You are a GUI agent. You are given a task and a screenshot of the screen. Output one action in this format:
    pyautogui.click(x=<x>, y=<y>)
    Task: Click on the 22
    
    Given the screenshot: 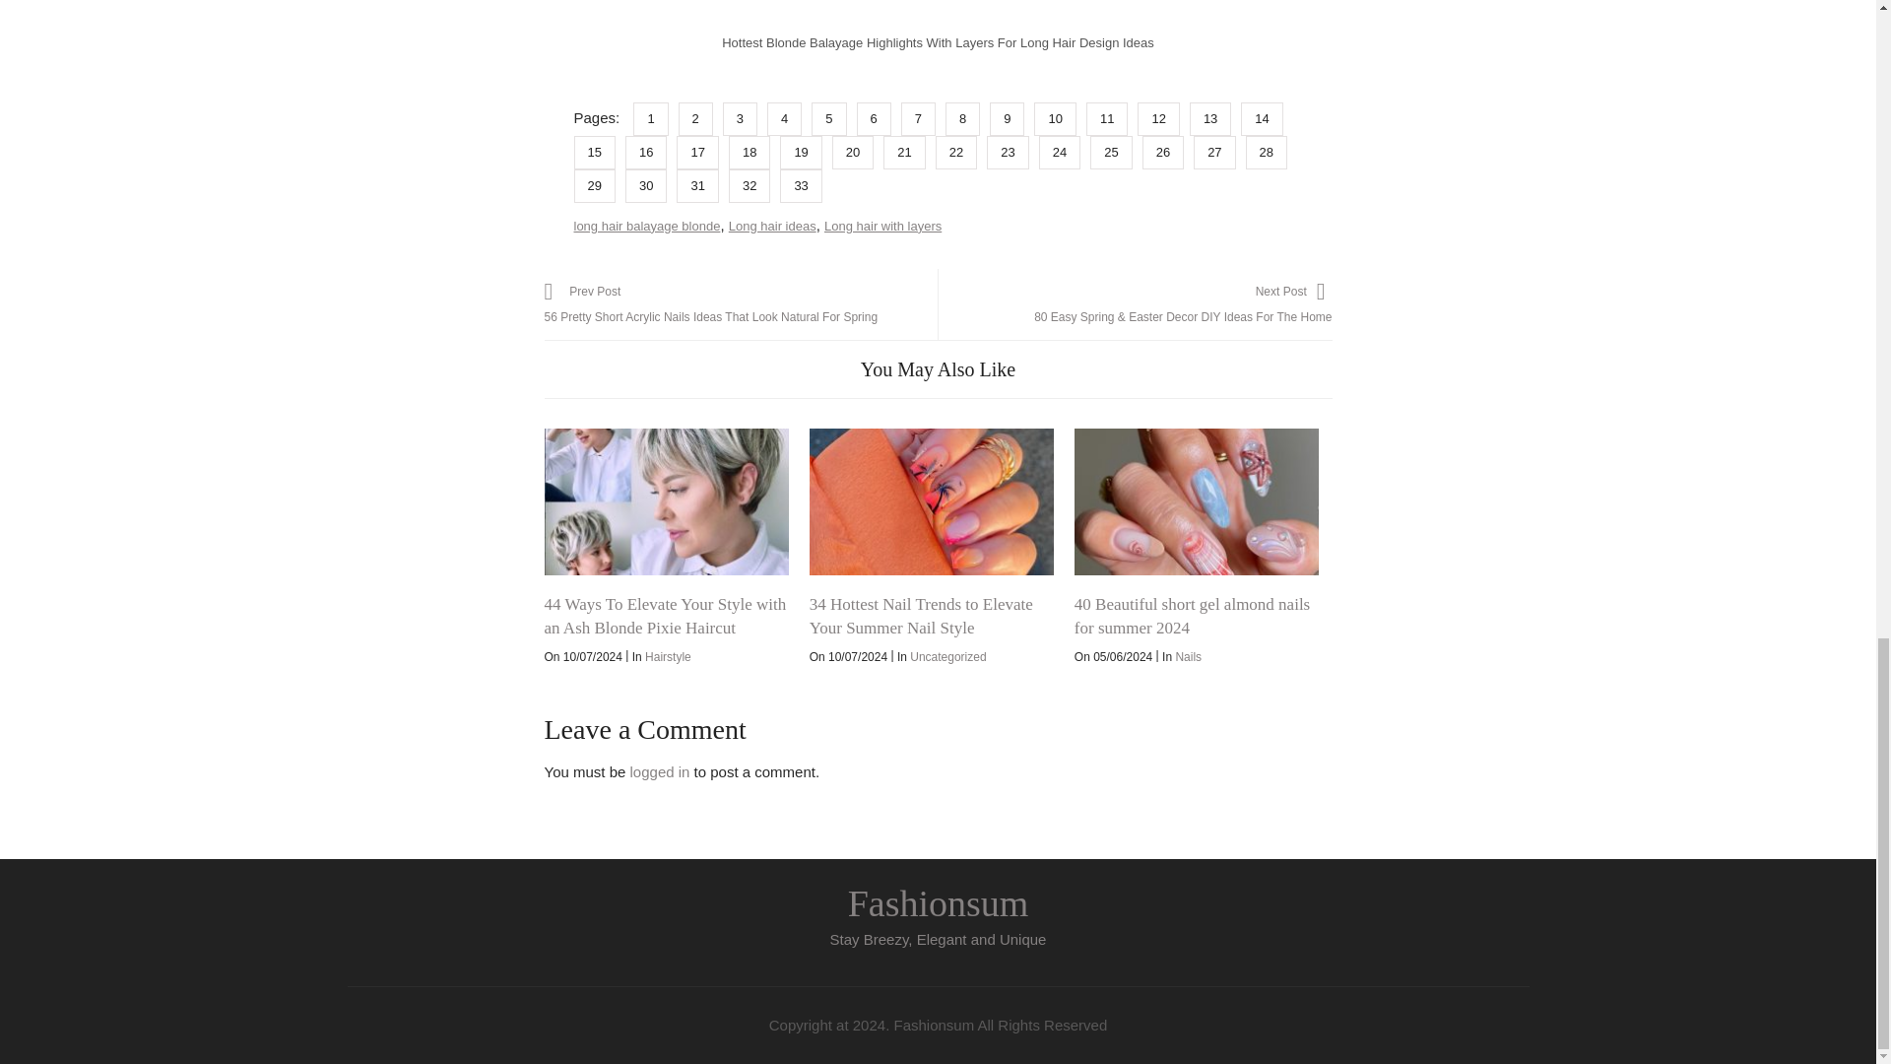 What is the action you would take?
    pyautogui.click(x=961, y=151)
    